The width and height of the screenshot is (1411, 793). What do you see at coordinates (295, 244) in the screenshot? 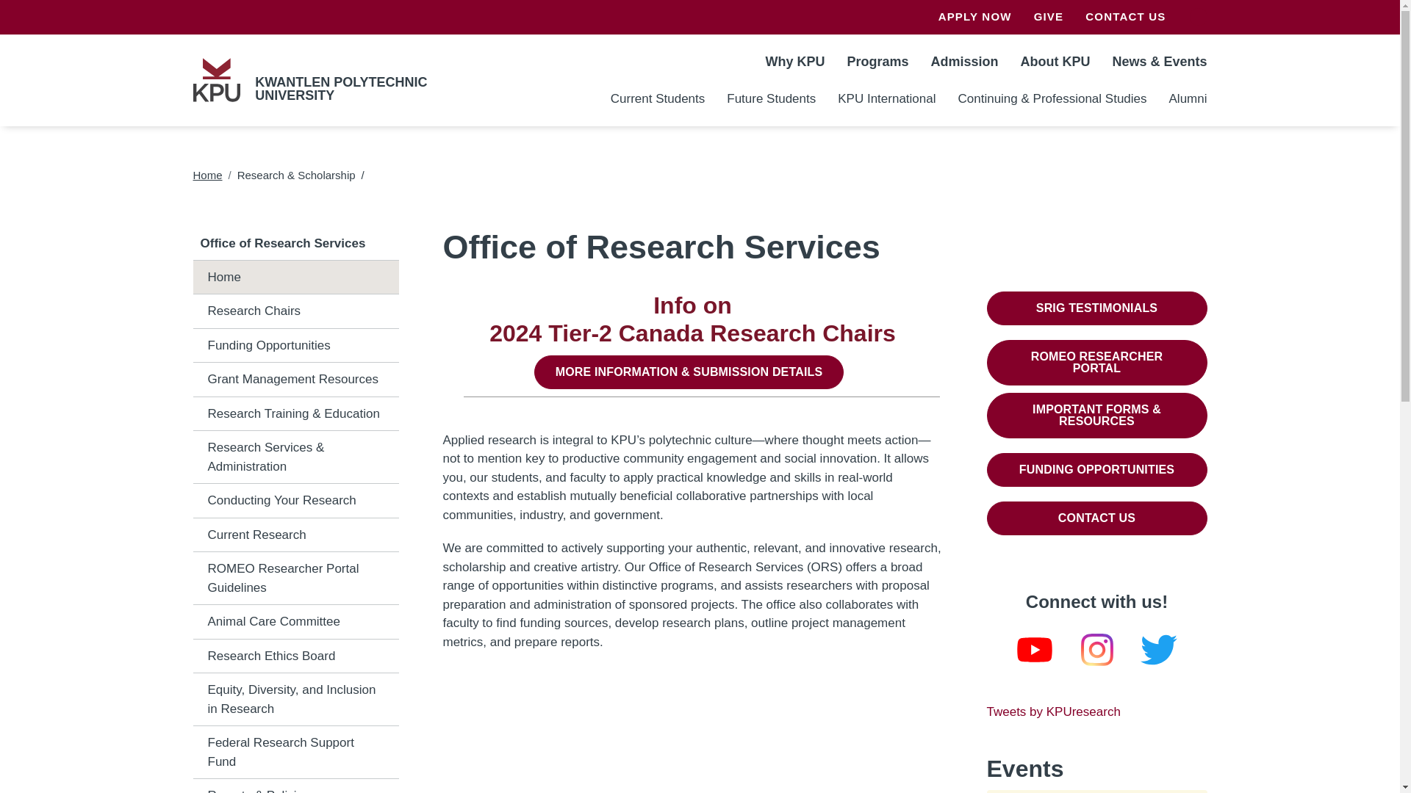
I see `Office of Research Services` at bounding box center [295, 244].